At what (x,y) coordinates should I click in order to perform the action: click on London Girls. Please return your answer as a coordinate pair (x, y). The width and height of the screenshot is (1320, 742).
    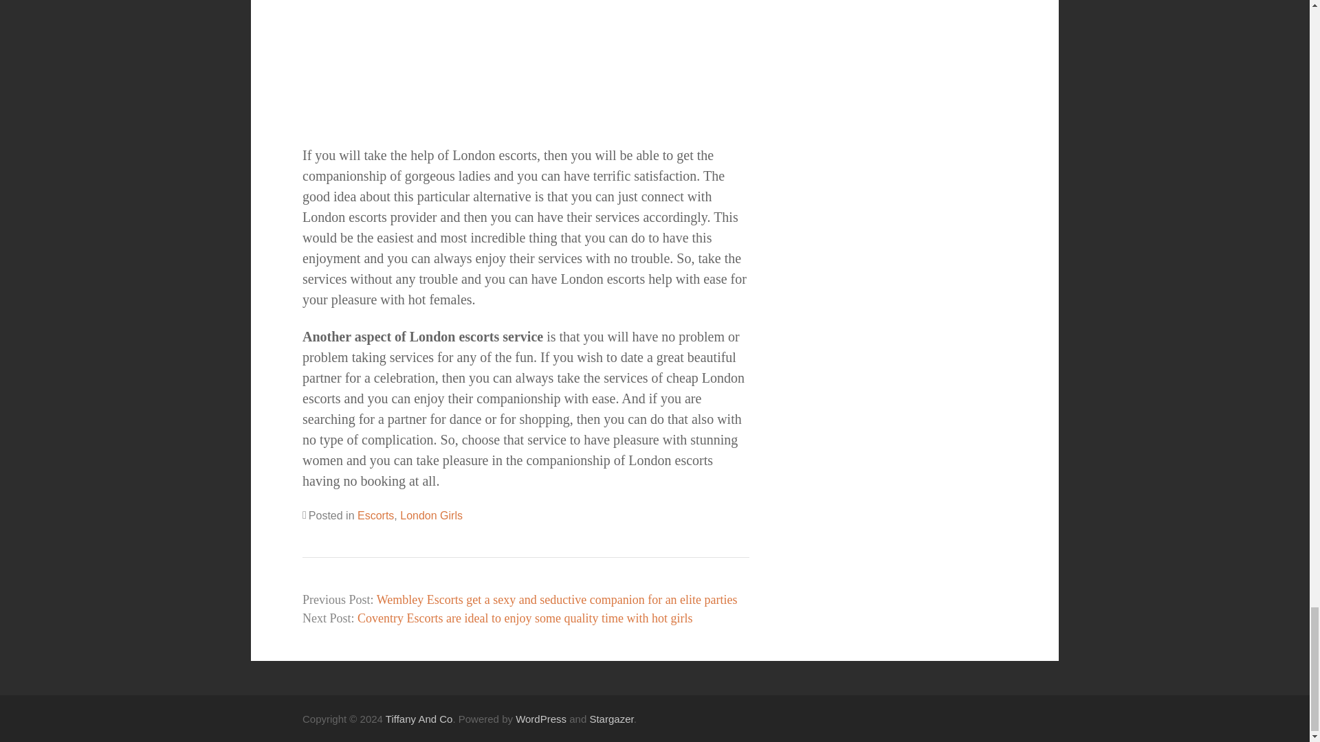
    Looking at the image, I should click on (431, 515).